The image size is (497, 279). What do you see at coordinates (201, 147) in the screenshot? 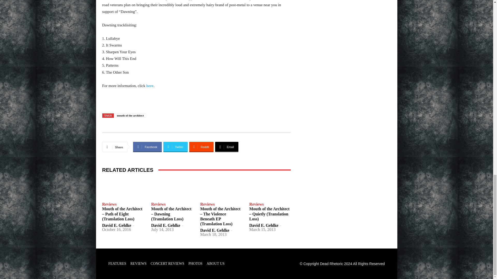
I see `ReddIt` at bounding box center [201, 147].